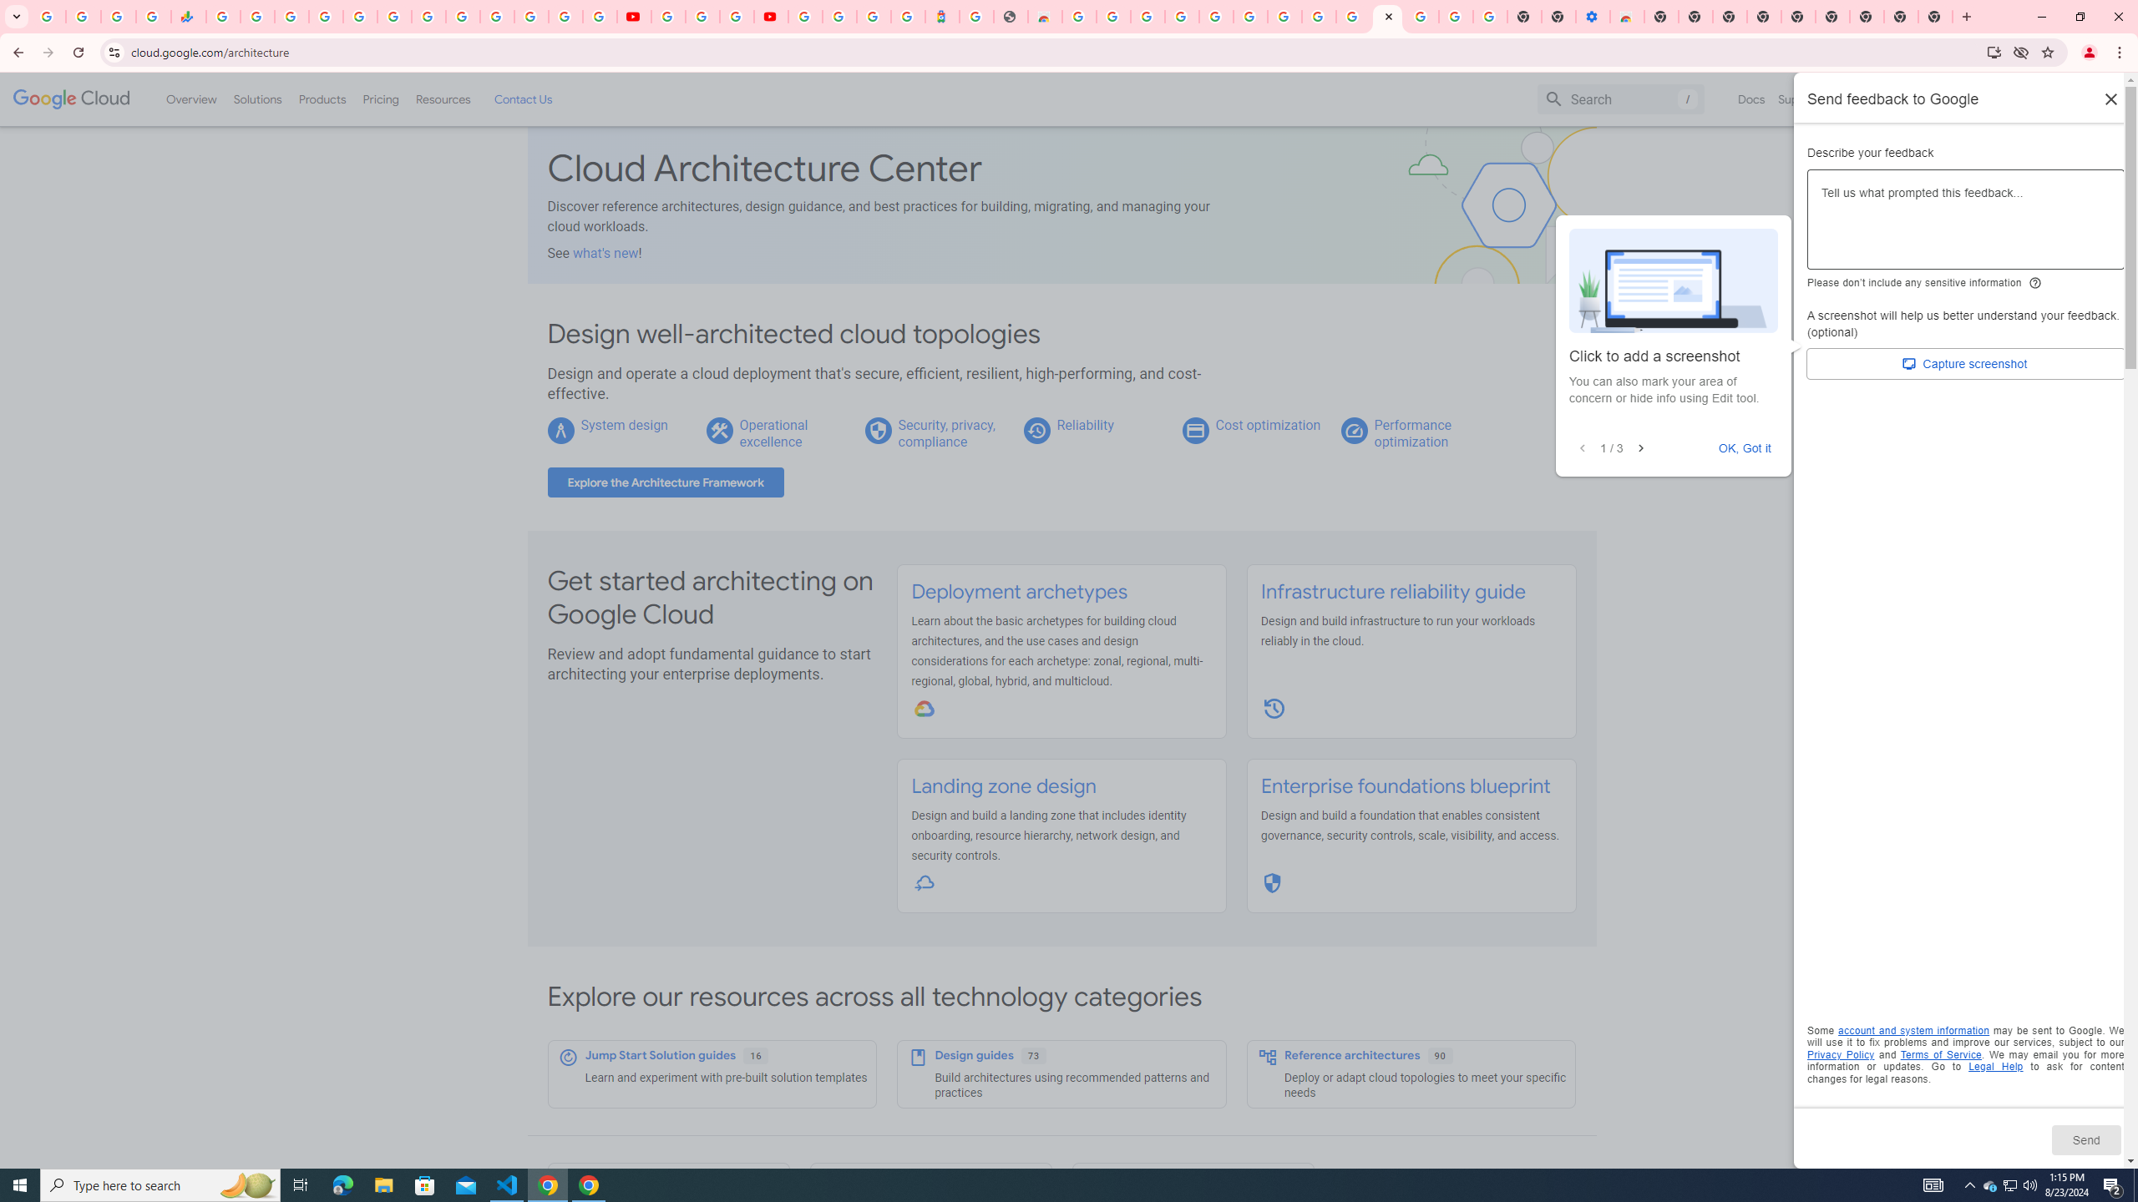 The width and height of the screenshot is (2138, 1202). Describe the element at coordinates (668, 17) in the screenshot. I see `YouTube` at that location.